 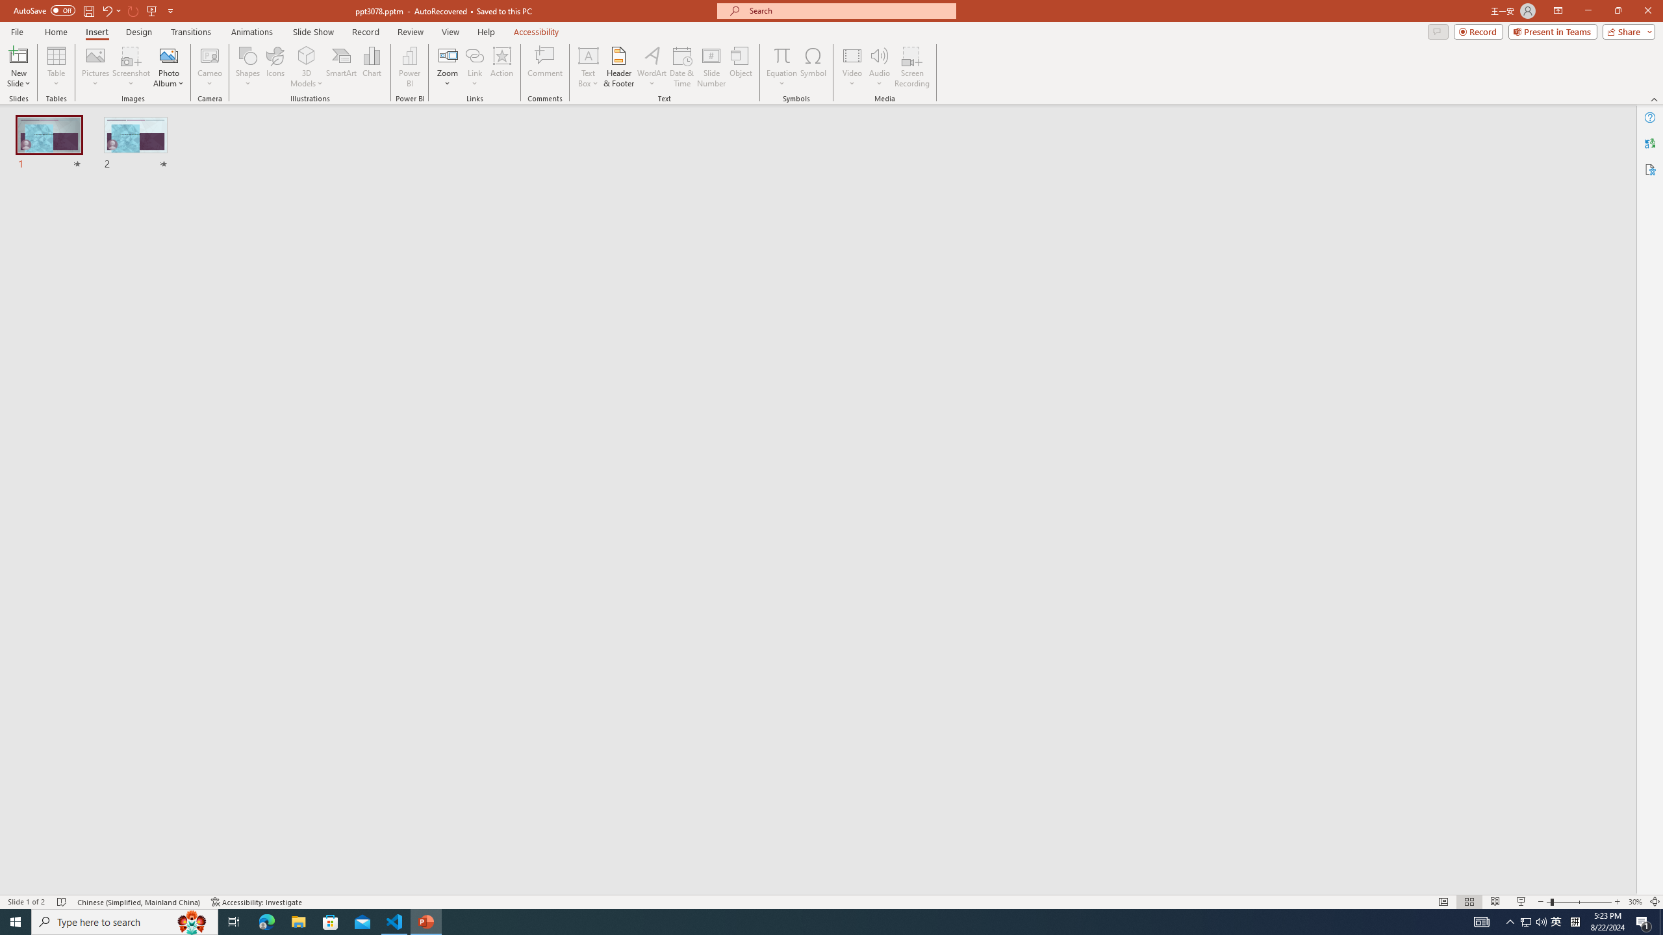 I want to click on Manage, so click(x=88, y=838).